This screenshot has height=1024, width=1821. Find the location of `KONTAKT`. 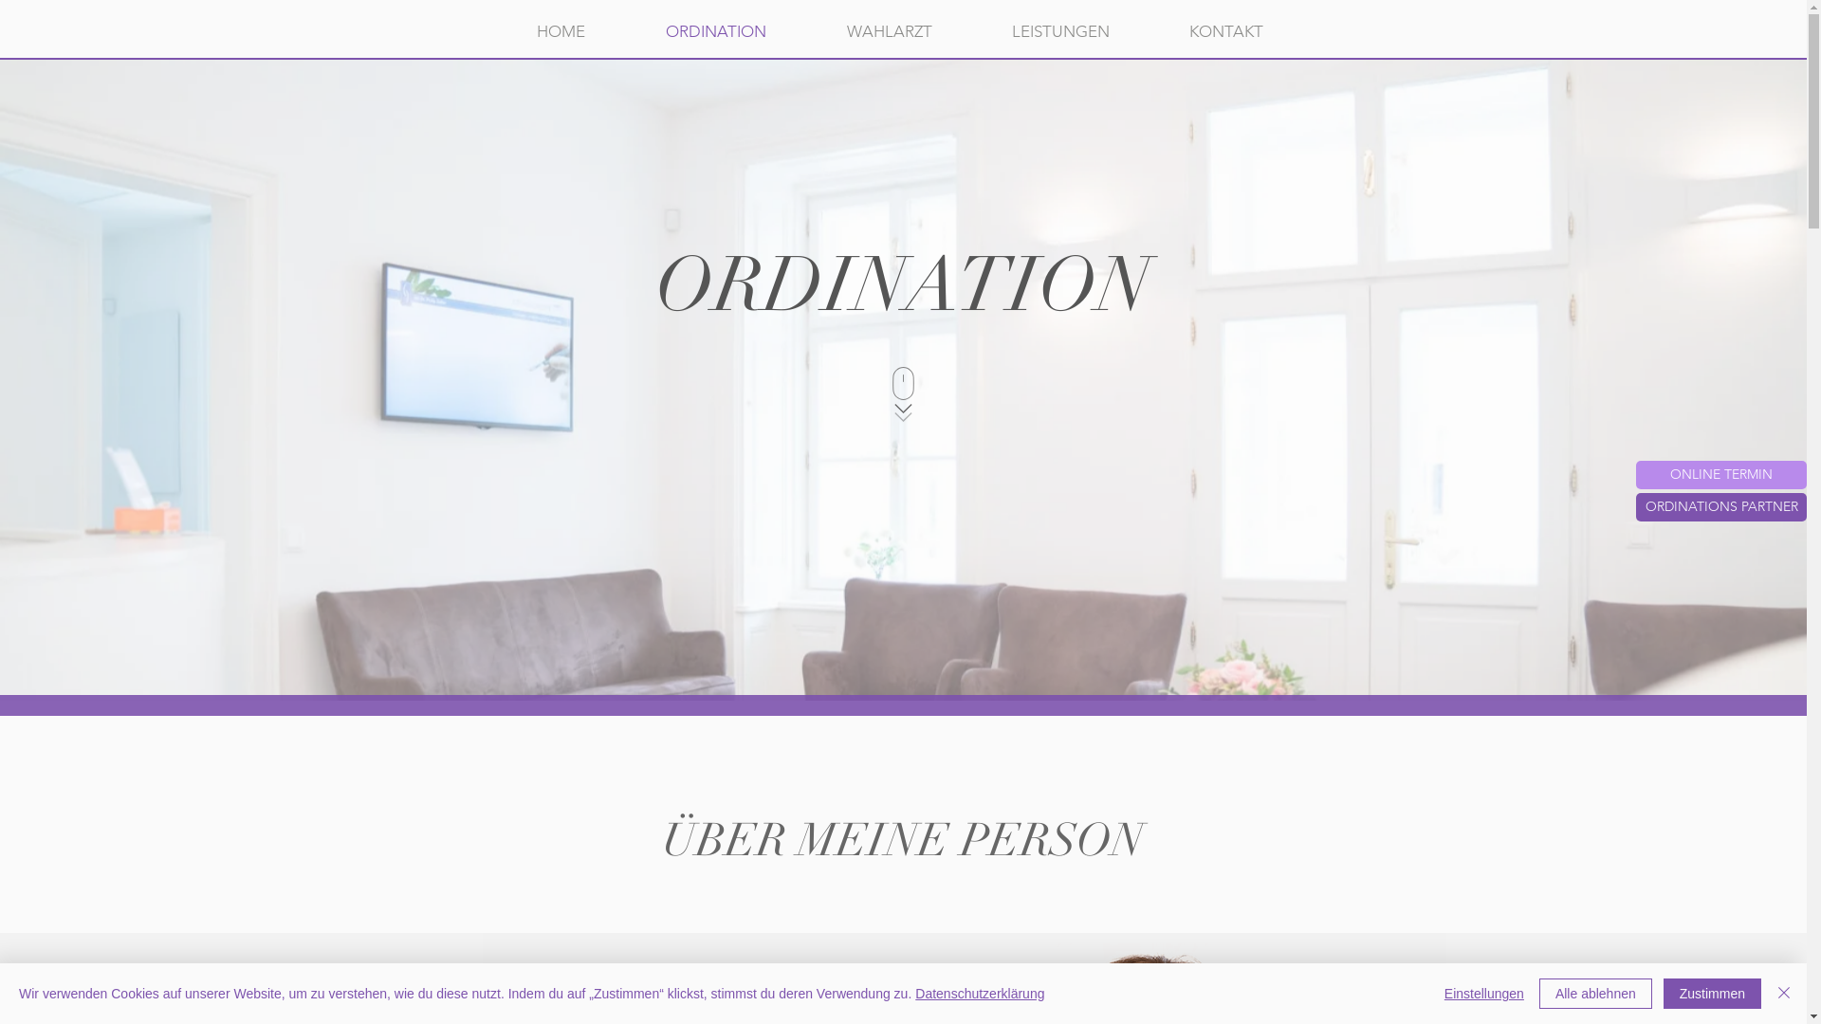

KONTAKT is located at coordinates (1226, 31).